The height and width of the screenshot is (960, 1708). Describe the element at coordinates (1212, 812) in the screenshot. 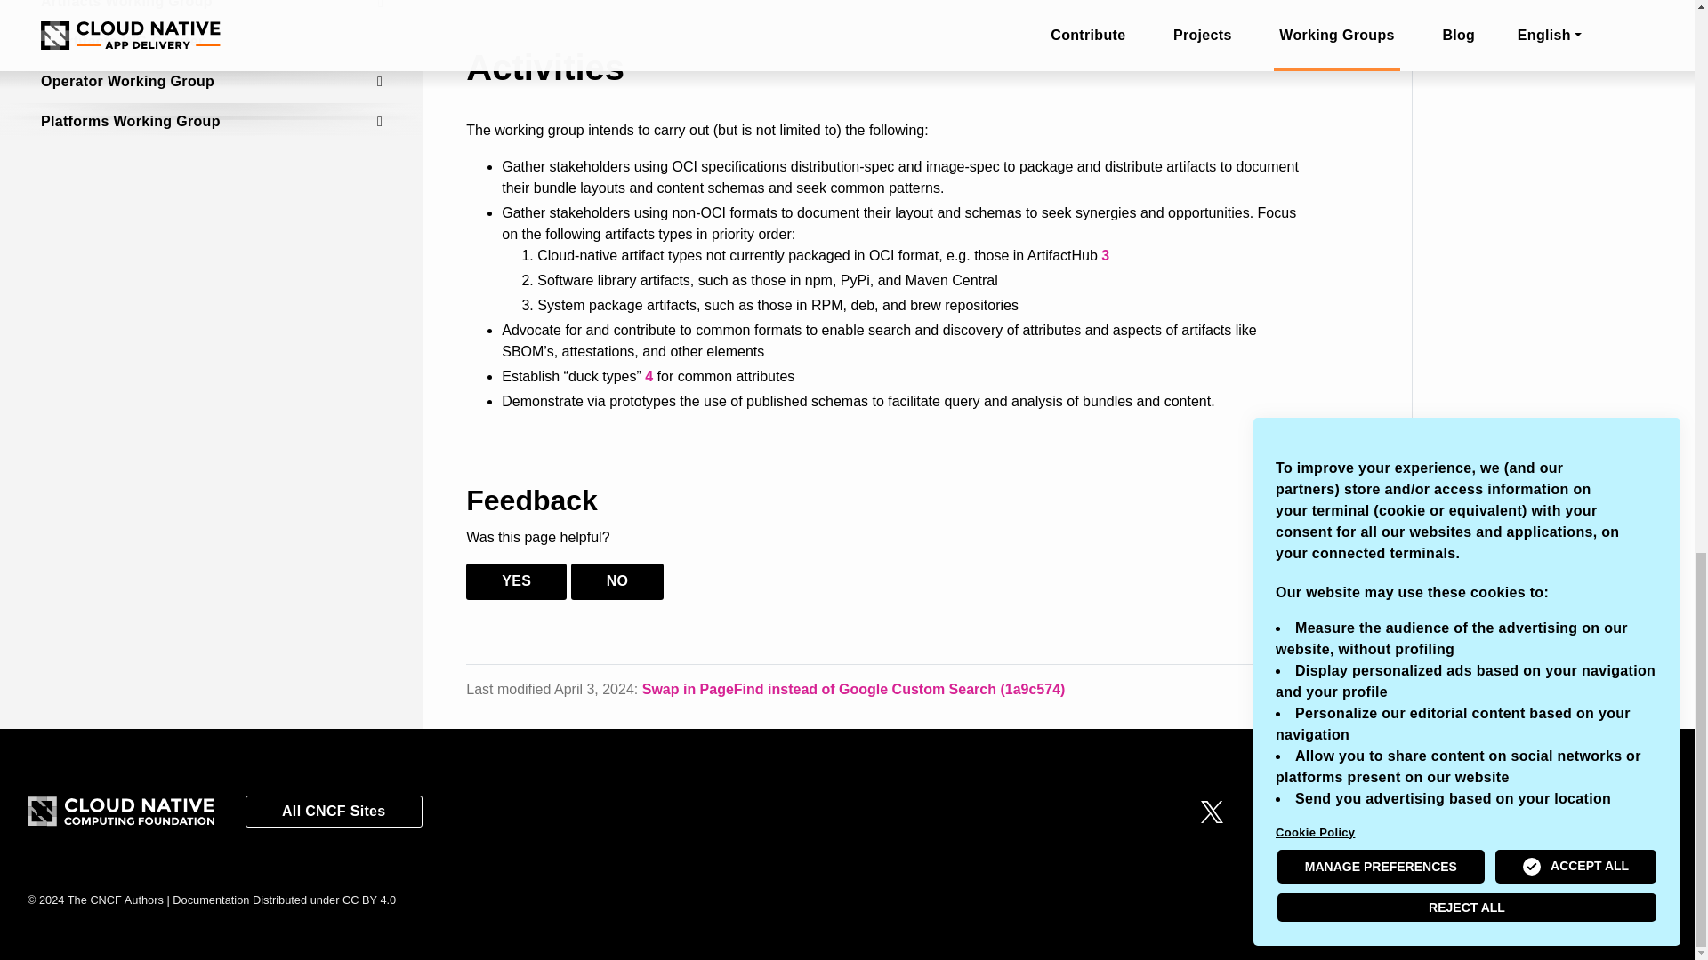

I see `Cloud Native Computing Foundation on X` at that location.